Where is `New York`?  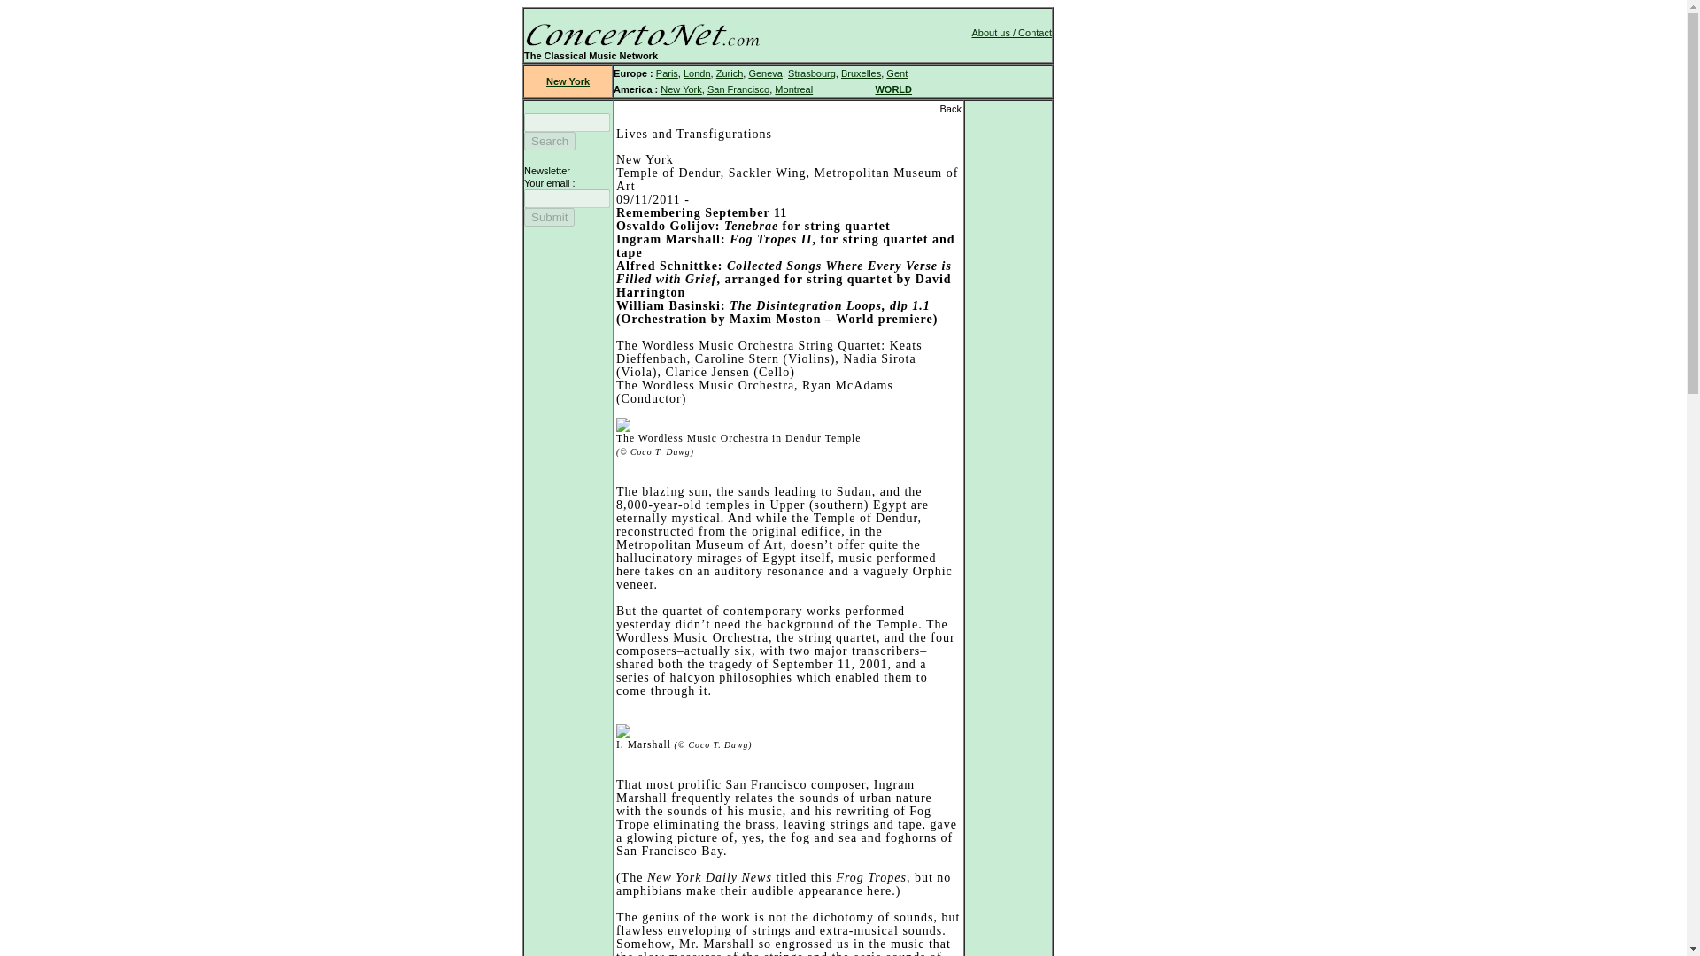 New York is located at coordinates (680, 89).